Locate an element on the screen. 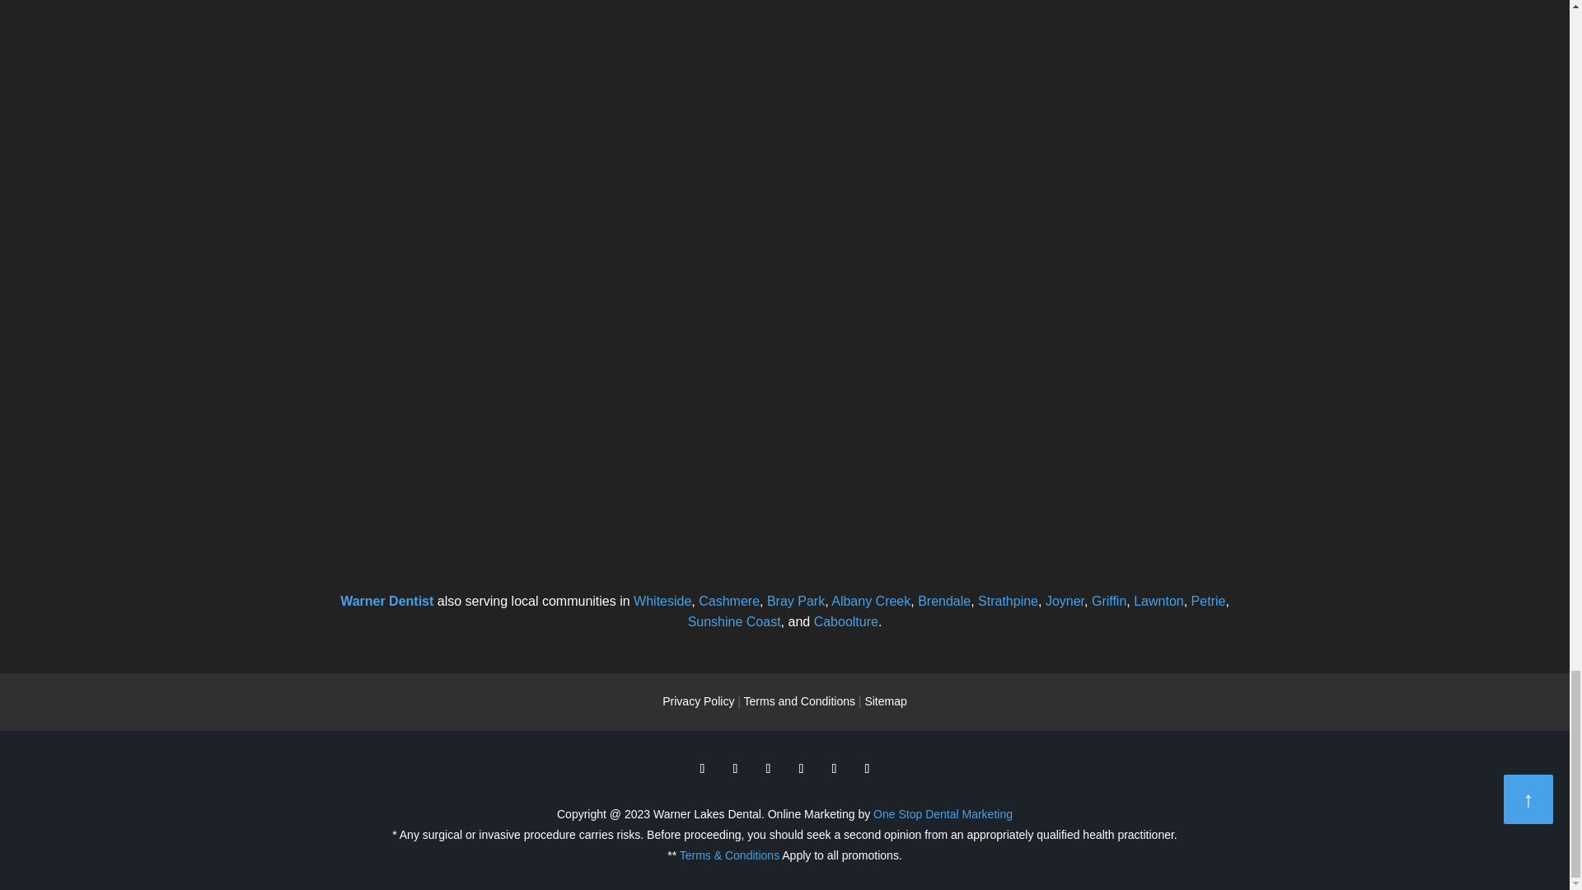 This screenshot has width=1582, height=890. Follow on Youtube is located at coordinates (801, 768).